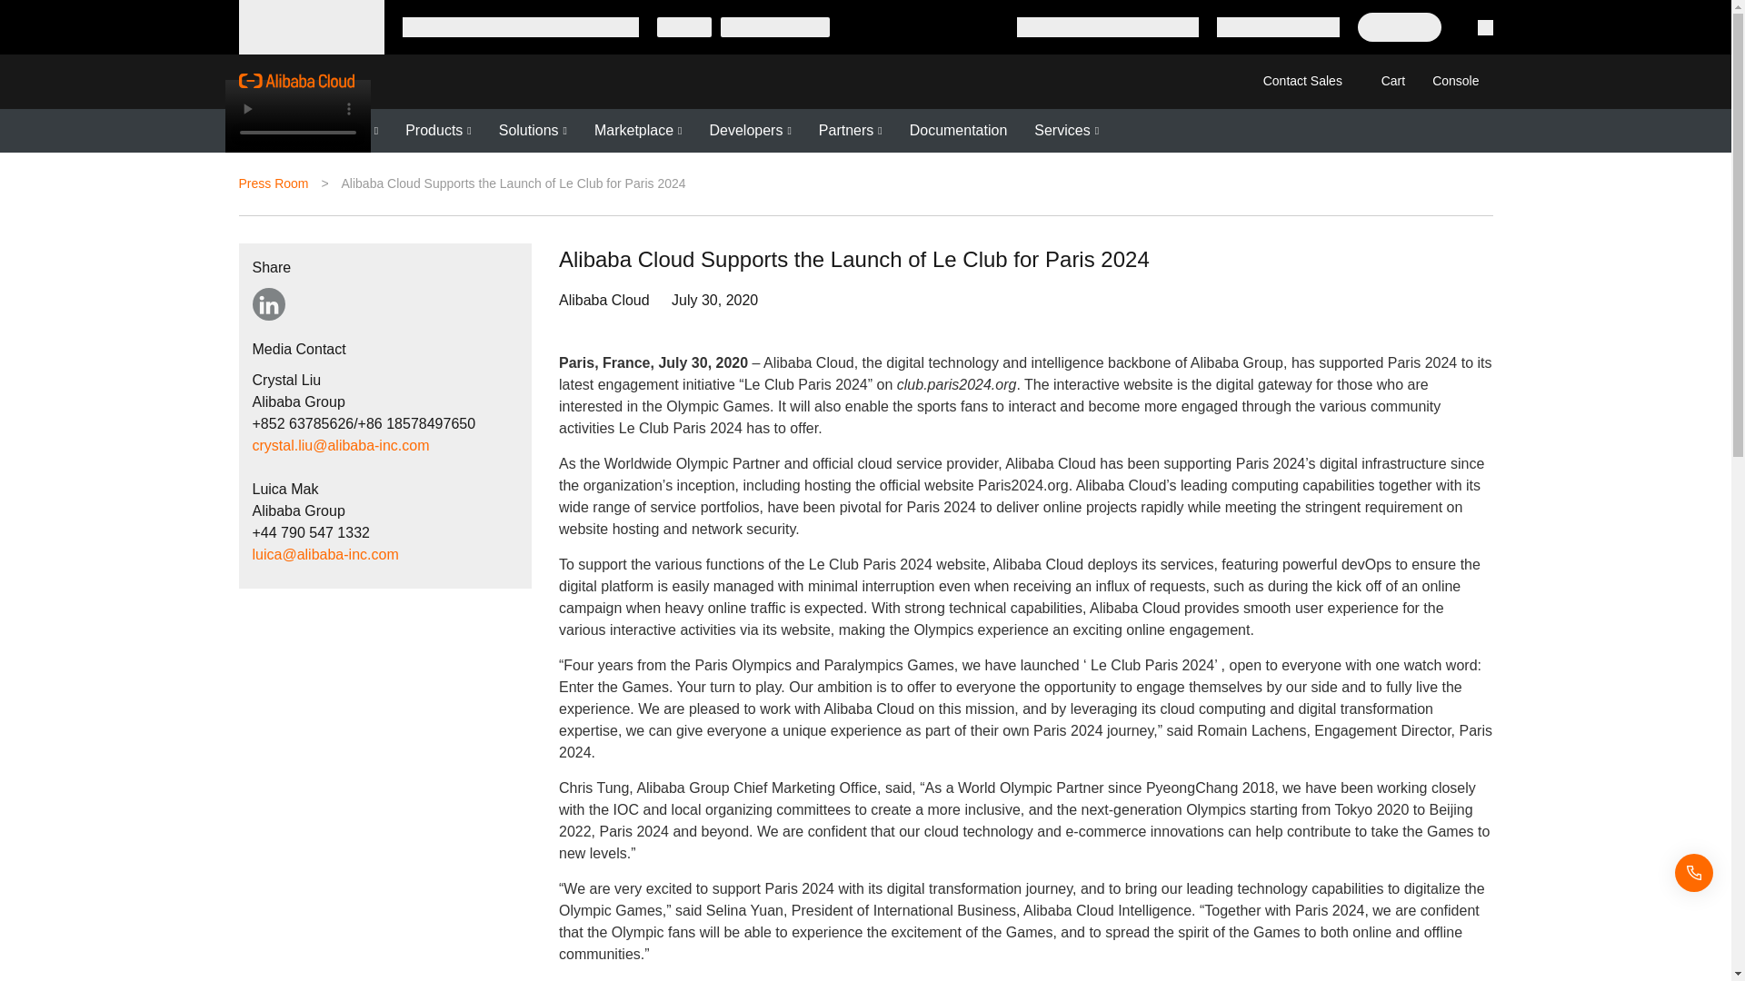 The height and width of the screenshot is (981, 1745). Describe the element at coordinates (749, 131) in the screenshot. I see `Developers` at that location.